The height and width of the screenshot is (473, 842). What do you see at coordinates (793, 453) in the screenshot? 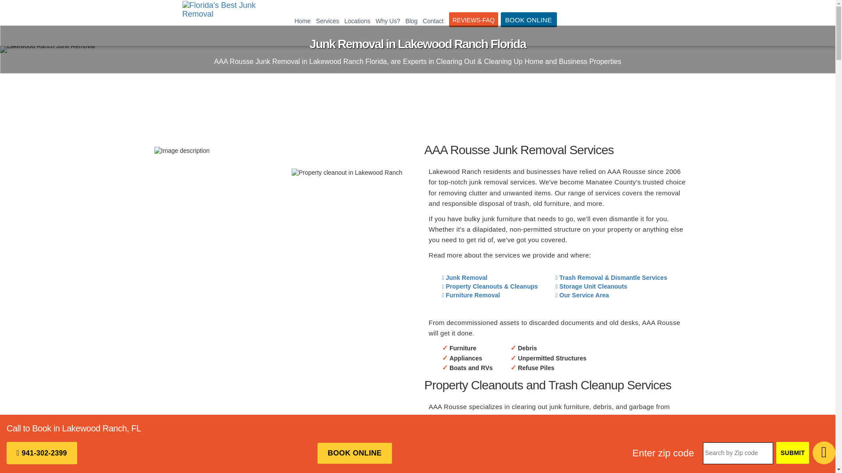
I see `SUBMIT` at bounding box center [793, 453].